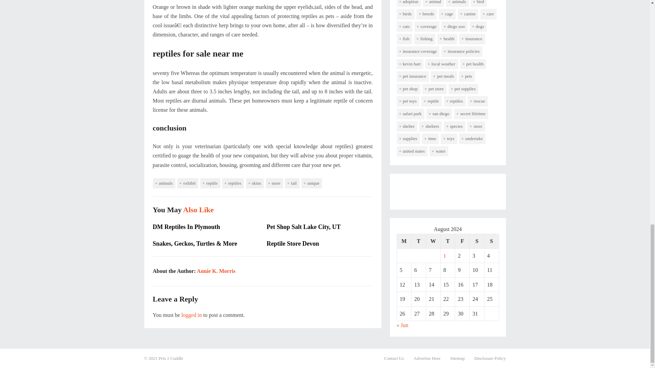 The height and width of the screenshot is (368, 655). What do you see at coordinates (491, 241) in the screenshot?
I see `Sunday` at bounding box center [491, 241].